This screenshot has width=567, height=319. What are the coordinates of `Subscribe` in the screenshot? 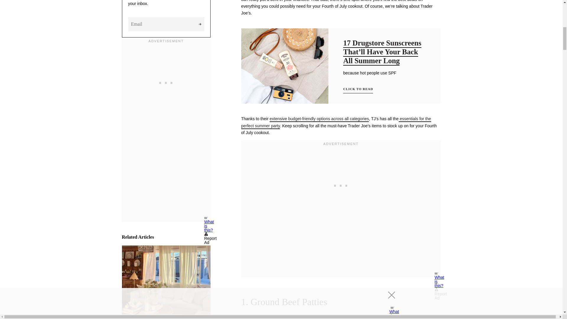 It's located at (200, 24).